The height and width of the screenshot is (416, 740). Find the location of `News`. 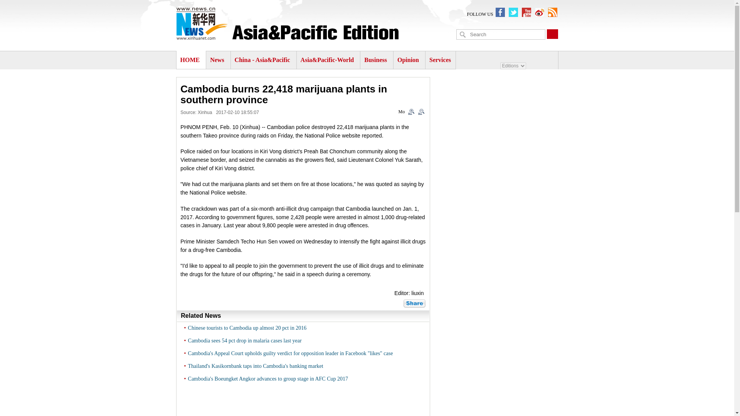

News is located at coordinates (217, 60).